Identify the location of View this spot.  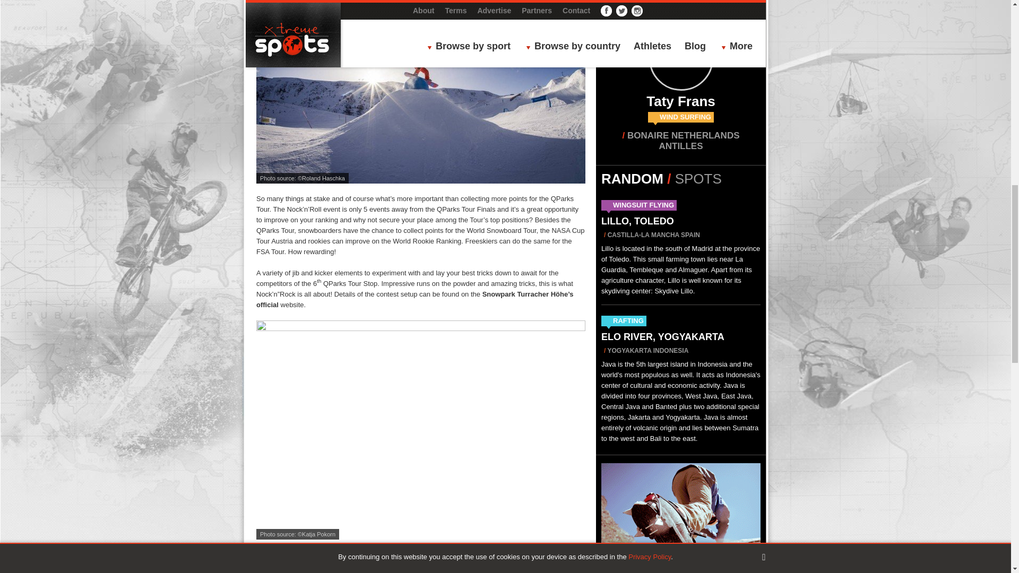
(662, 336).